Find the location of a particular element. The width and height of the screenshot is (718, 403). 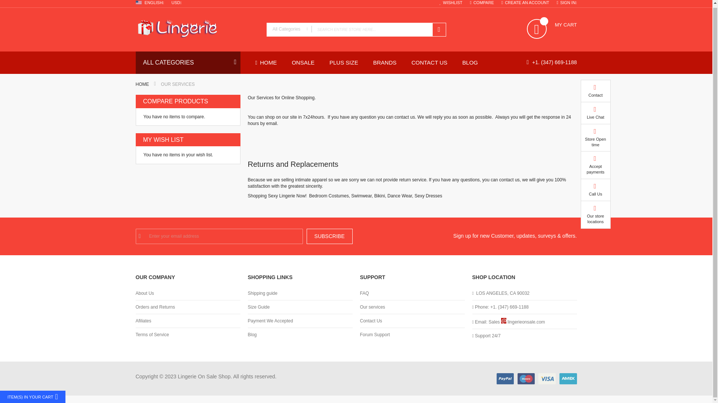

CREATE AN ACCOUNT is located at coordinates (525, 3).